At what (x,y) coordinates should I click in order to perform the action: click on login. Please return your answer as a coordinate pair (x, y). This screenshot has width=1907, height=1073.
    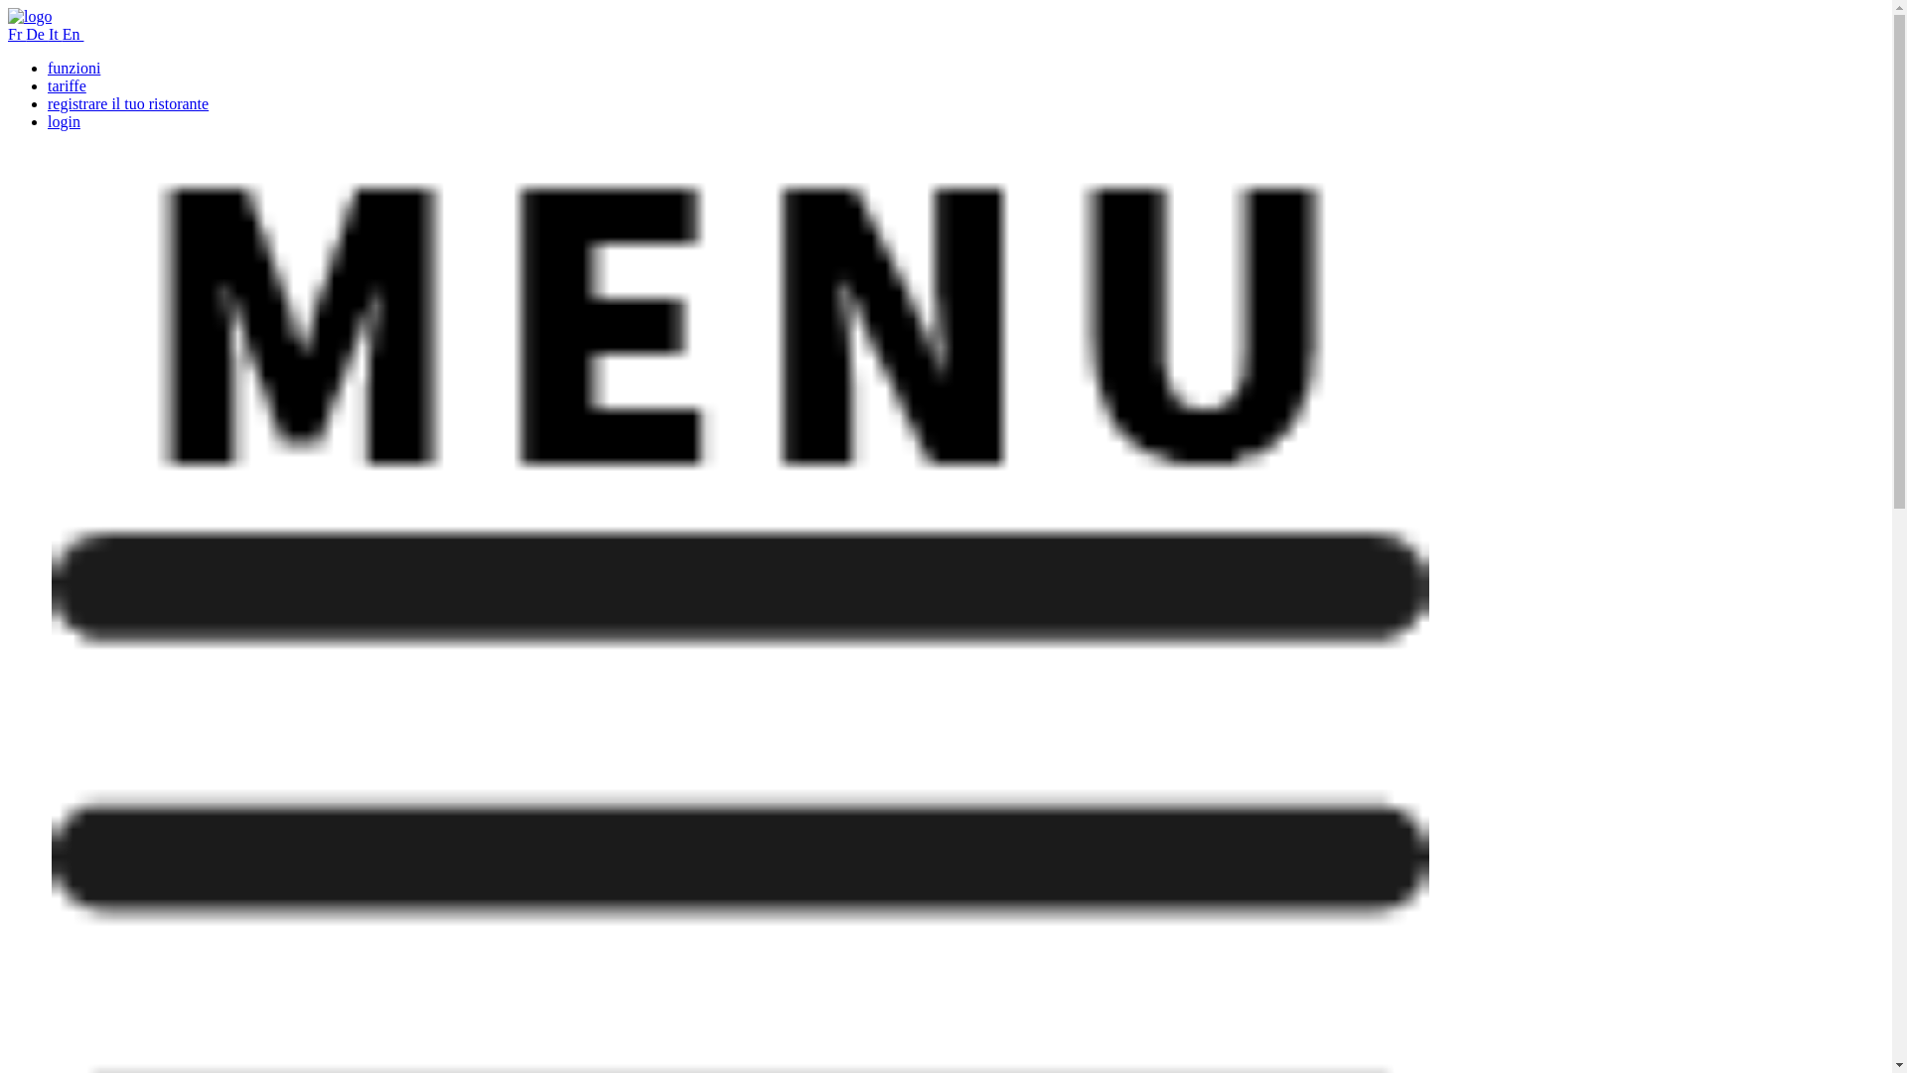
    Looking at the image, I should click on (64, 121).